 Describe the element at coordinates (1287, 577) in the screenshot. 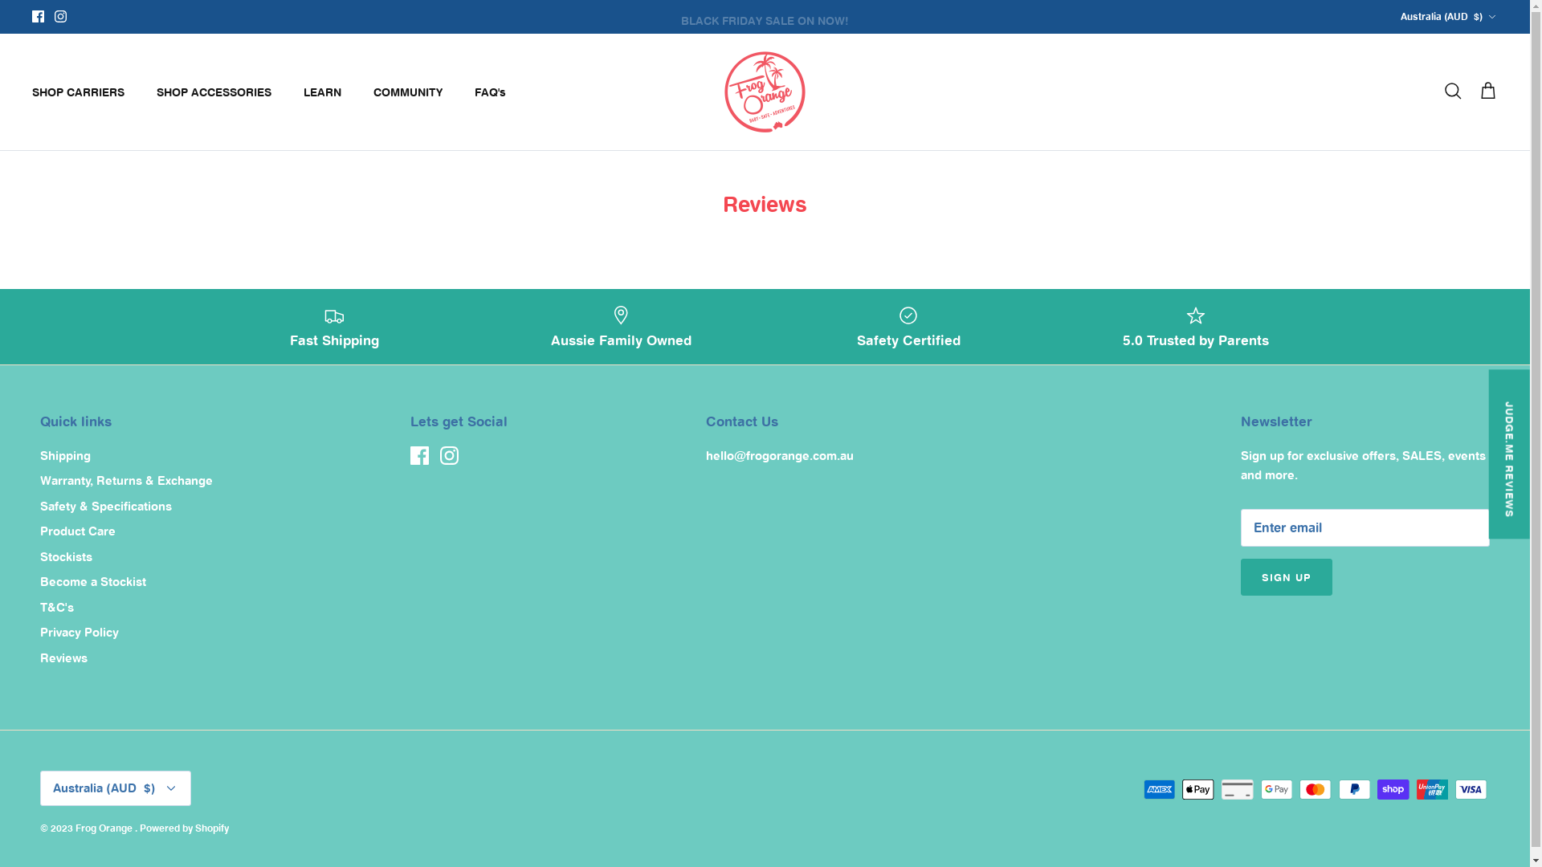

I see `SIGN UP` at that location.